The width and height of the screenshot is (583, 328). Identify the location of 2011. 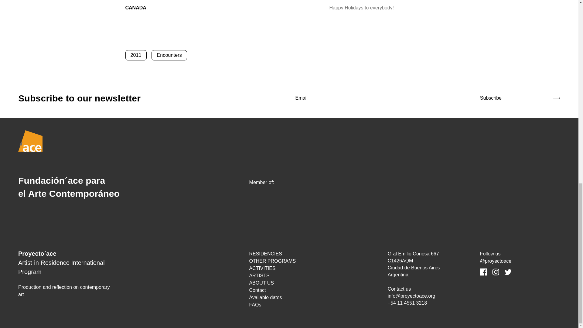
(135, 55).